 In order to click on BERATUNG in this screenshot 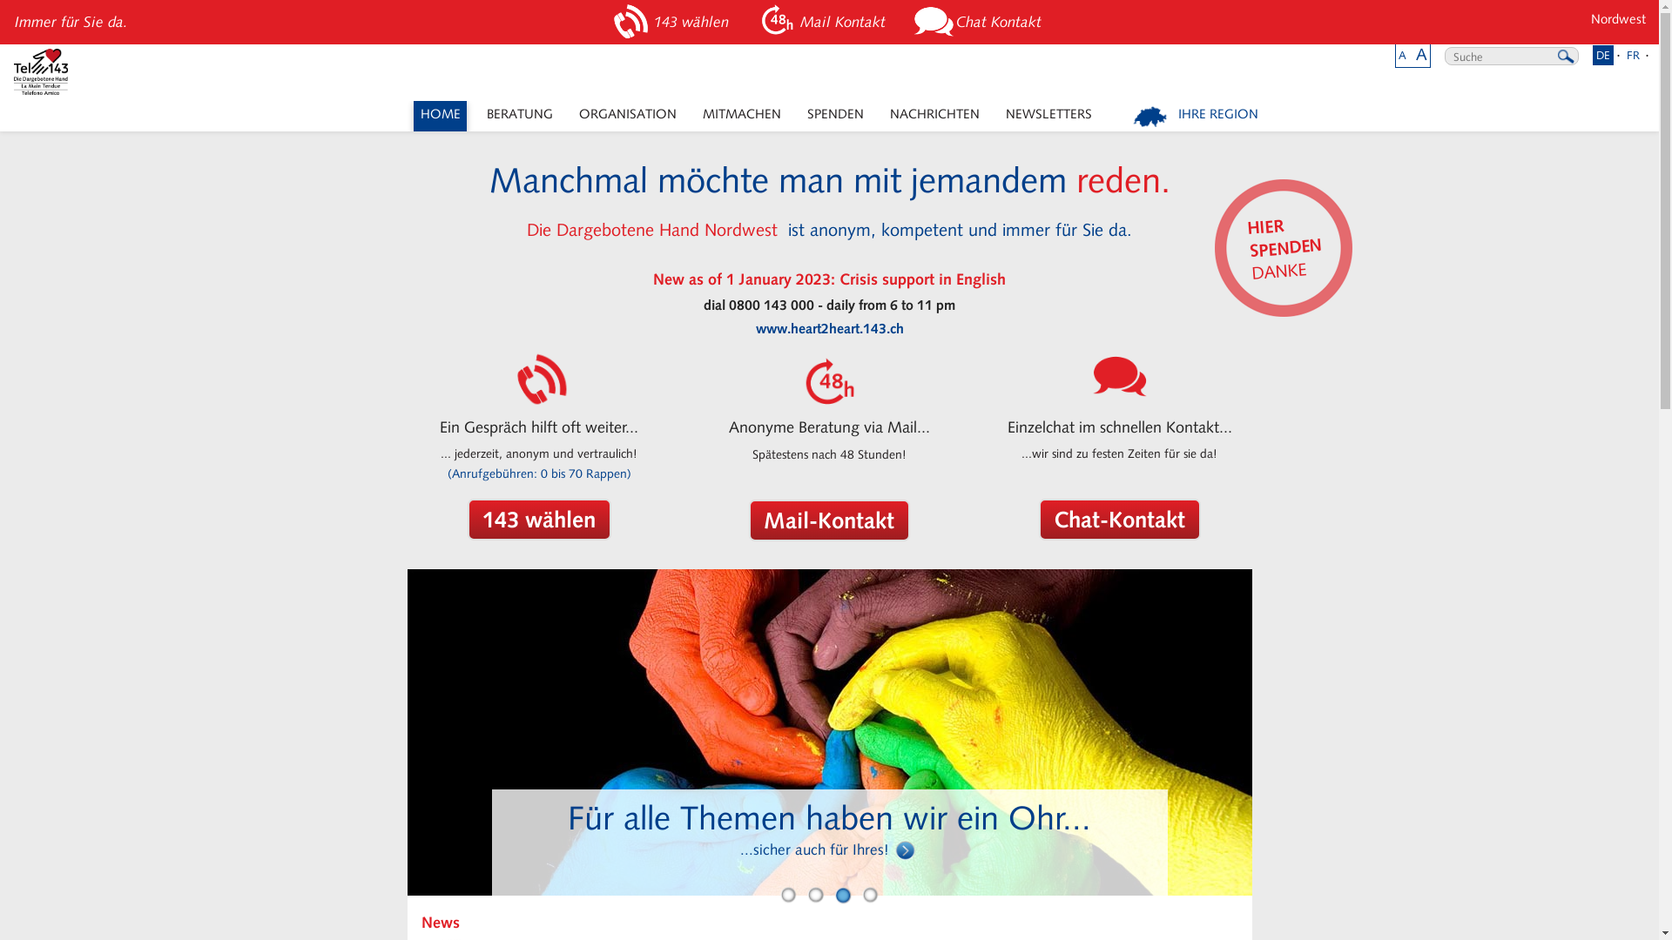, I will do `click(519, 117)`.